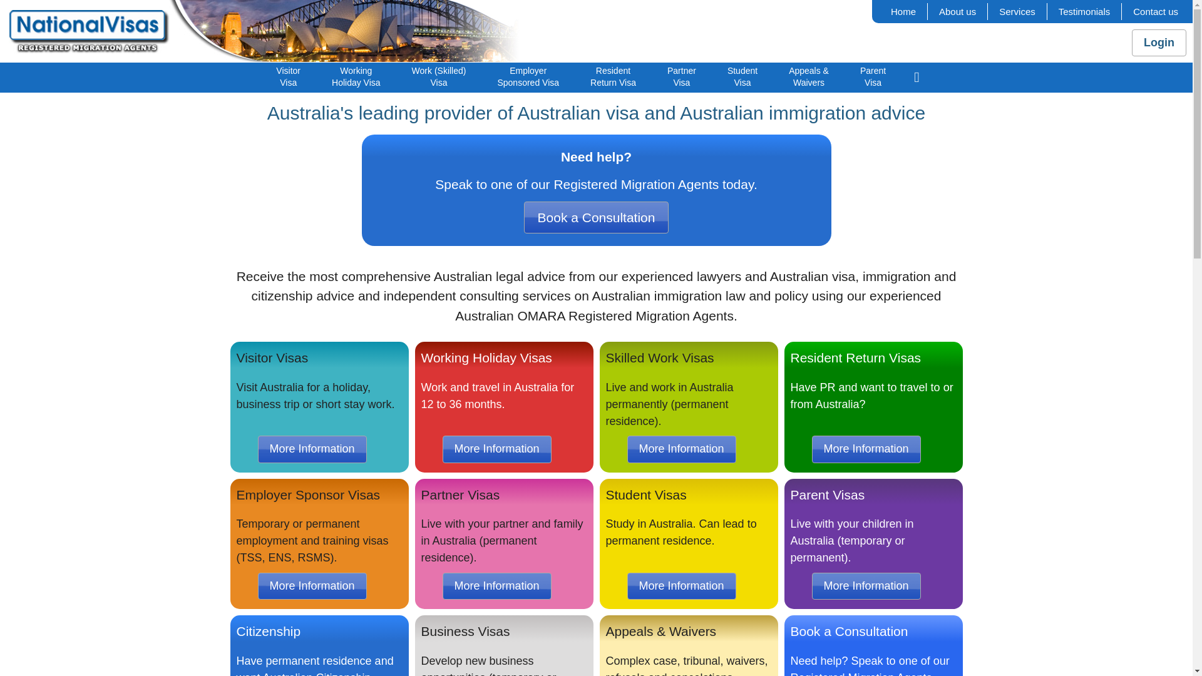  Describe the element at coordinates (356, 77) in the screenshot. I see `Working
Holiday Visa` at that location.